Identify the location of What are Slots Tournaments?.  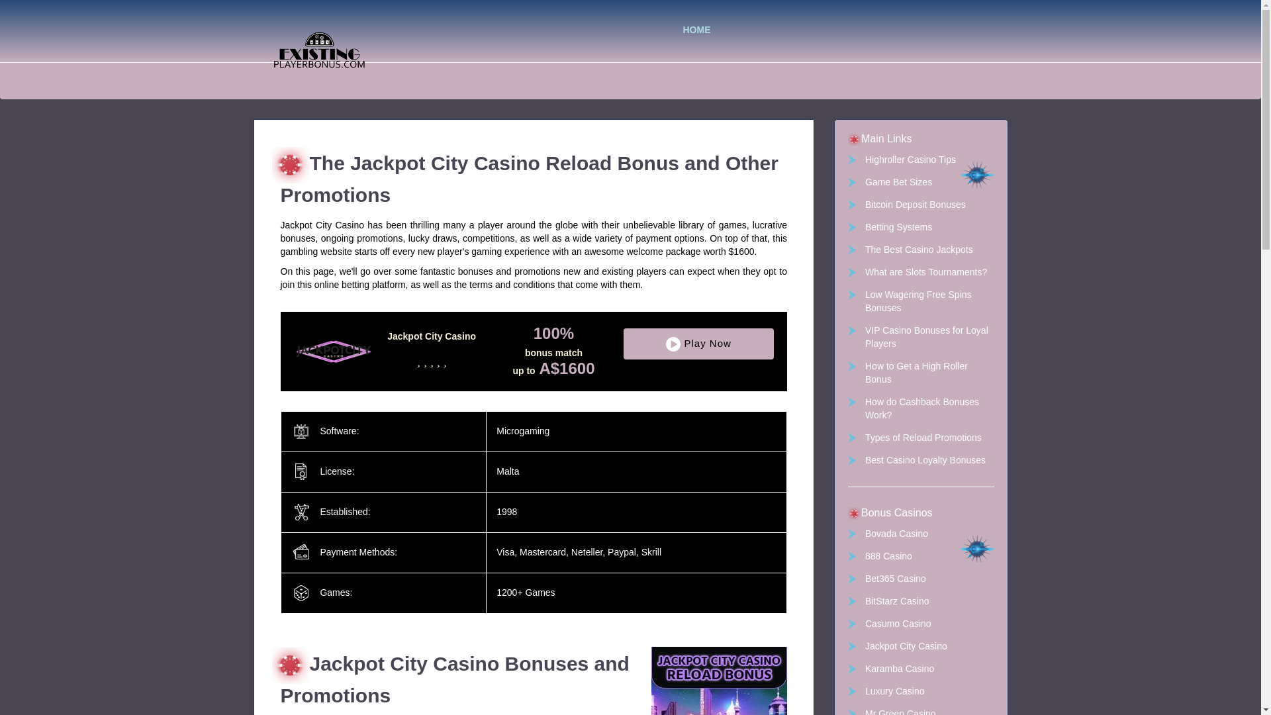
(920, 271).